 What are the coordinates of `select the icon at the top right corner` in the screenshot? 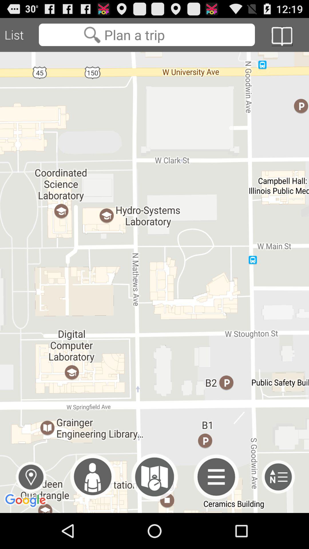 It's located at (282, 36).